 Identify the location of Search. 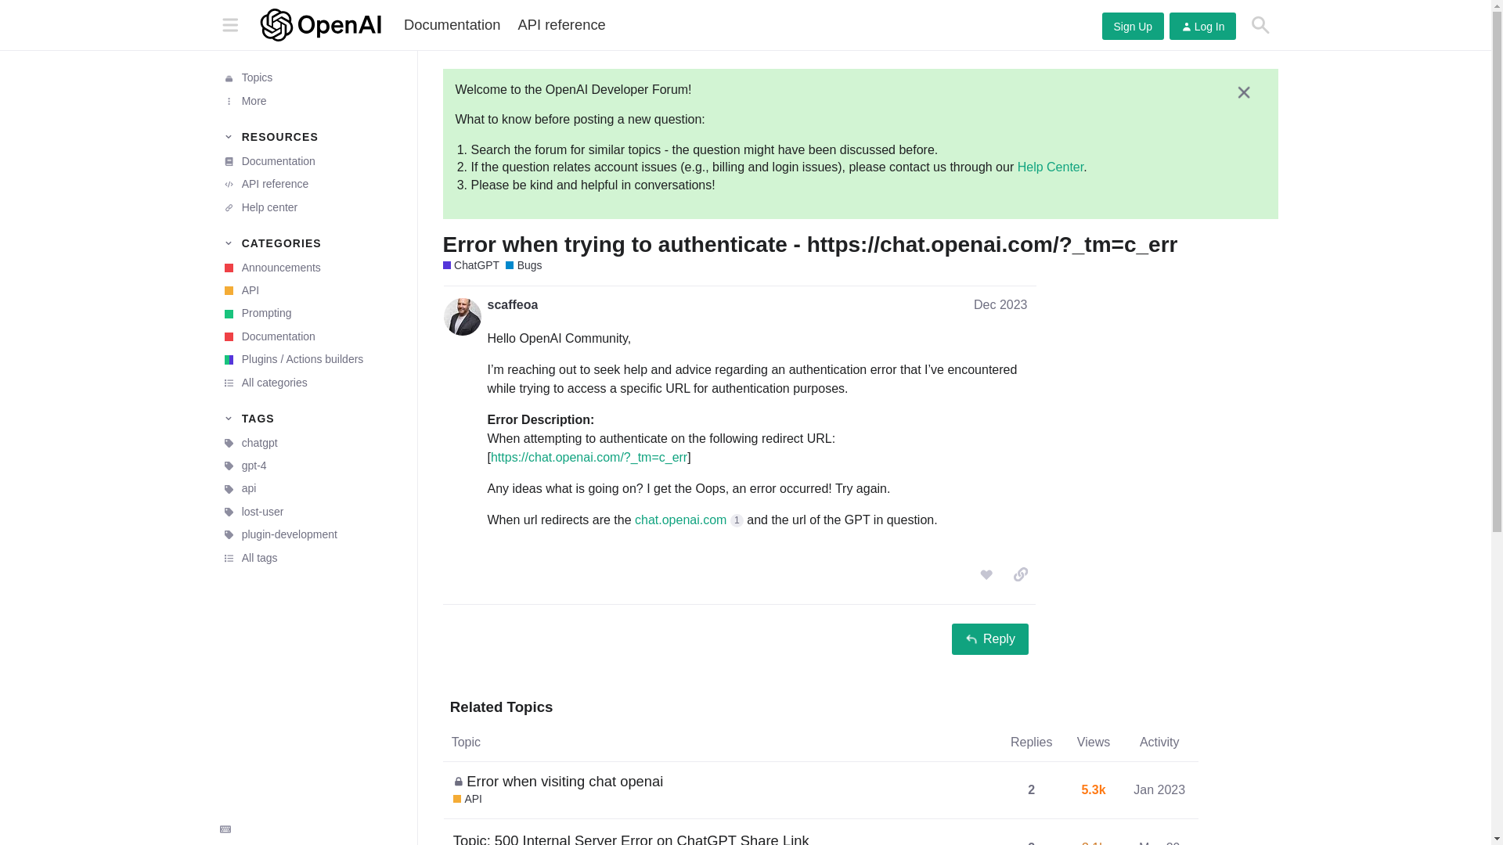
(1260, 24).